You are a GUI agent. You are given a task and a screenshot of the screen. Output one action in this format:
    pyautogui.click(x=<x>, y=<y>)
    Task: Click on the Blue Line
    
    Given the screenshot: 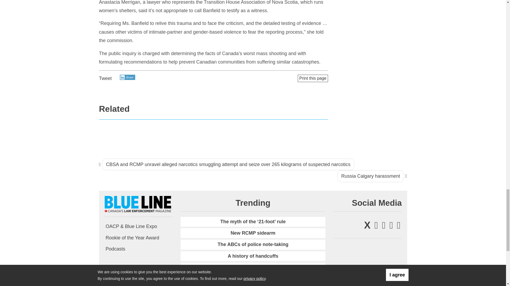 What is the action you would take?
    pyautogui.click(x=138, y=204)
    